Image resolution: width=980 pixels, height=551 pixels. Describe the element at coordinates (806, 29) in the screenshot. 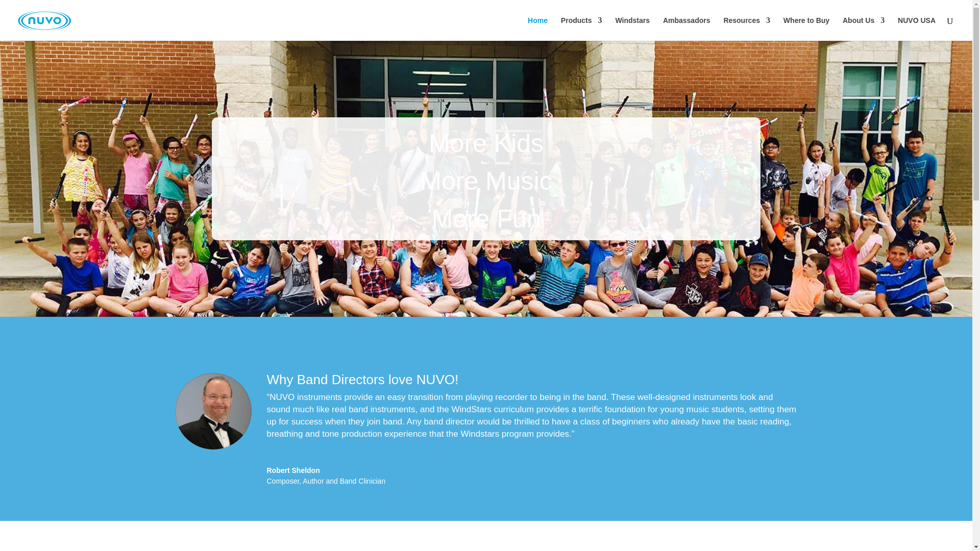

I see `Where to Buy` at that location.